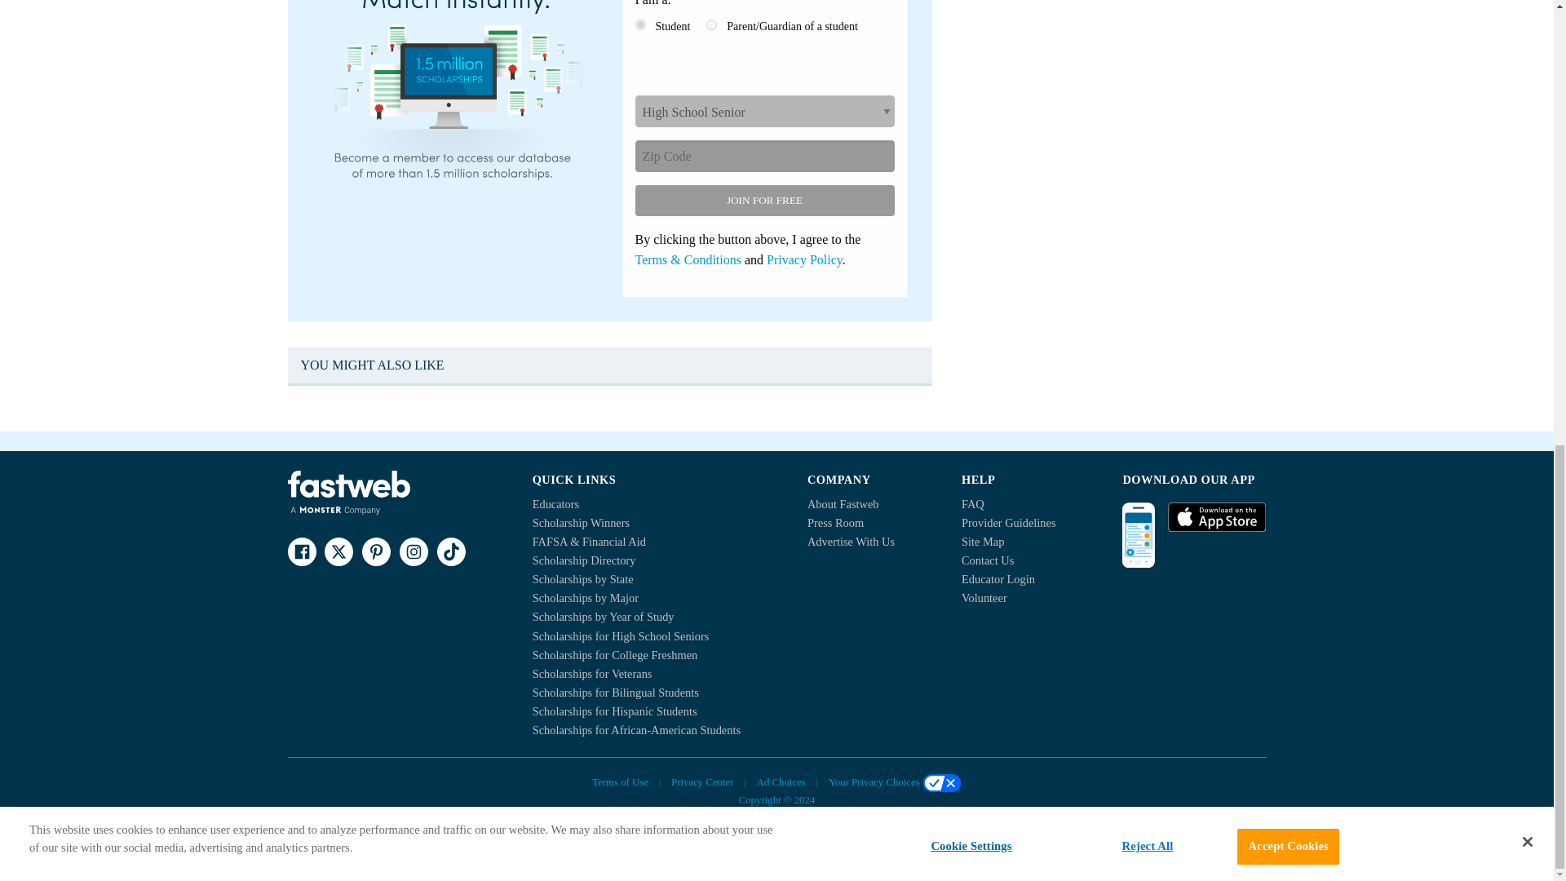 The width and height of the screenshot is (1566, 881). I want to click on 2, so click(711, 24).